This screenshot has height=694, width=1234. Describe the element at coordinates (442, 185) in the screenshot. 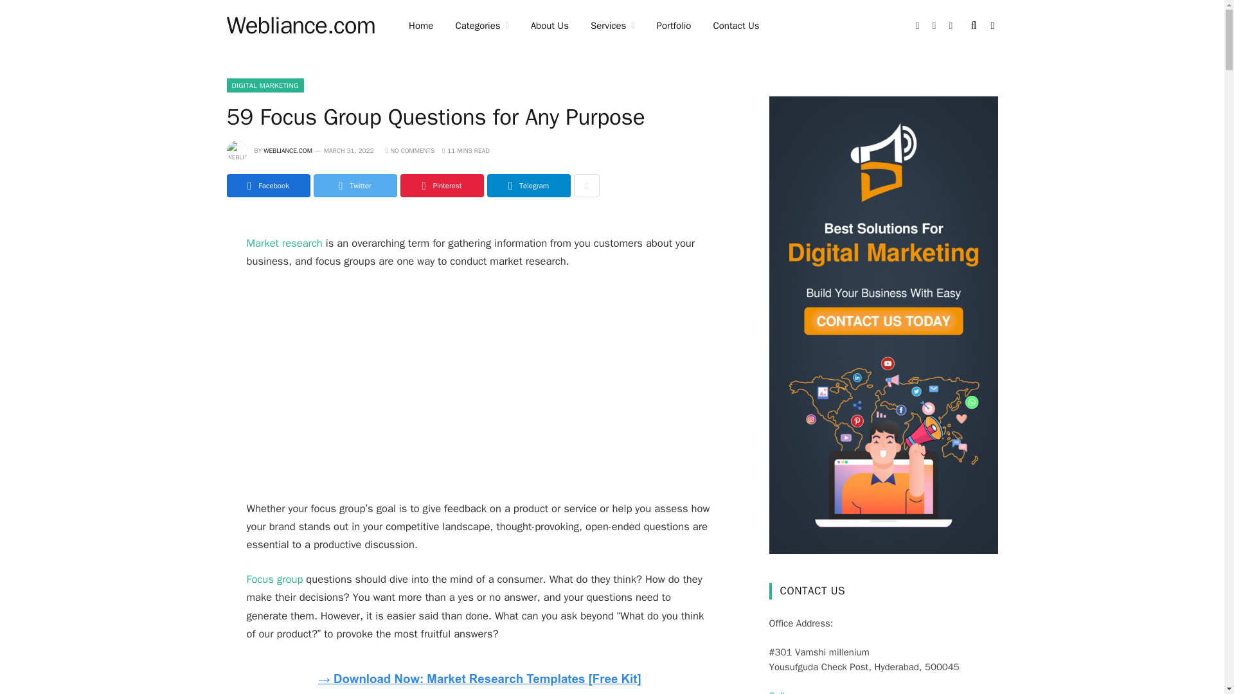

I see `Share on Pinterest` at that location.